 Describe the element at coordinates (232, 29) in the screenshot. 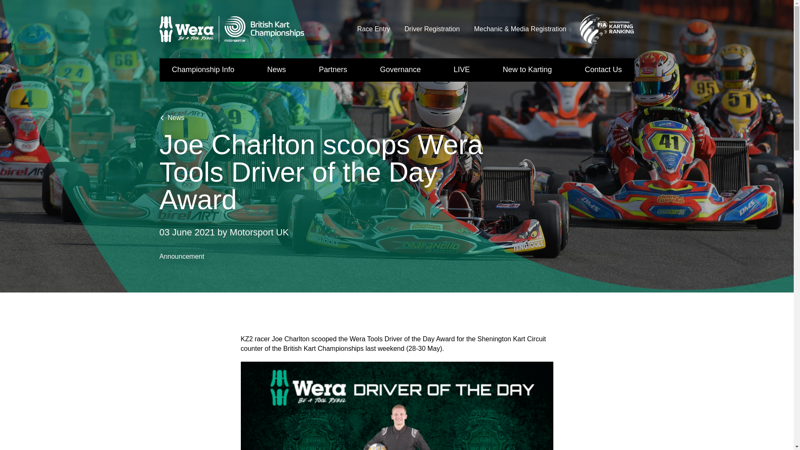

I see `Motorsport UK` at that location.